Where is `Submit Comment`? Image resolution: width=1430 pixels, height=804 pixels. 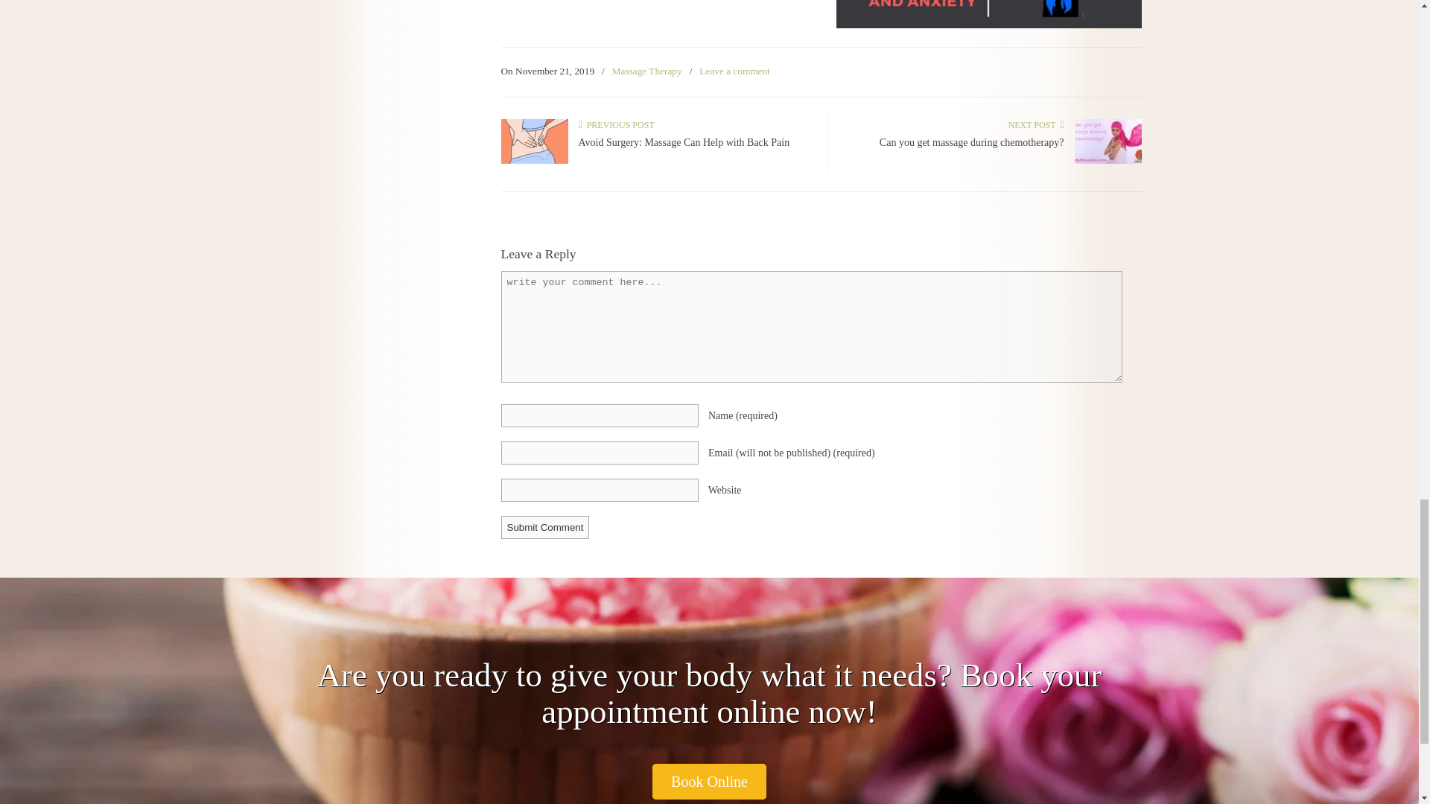
Submit Comment is located at coordinates (545, 527).